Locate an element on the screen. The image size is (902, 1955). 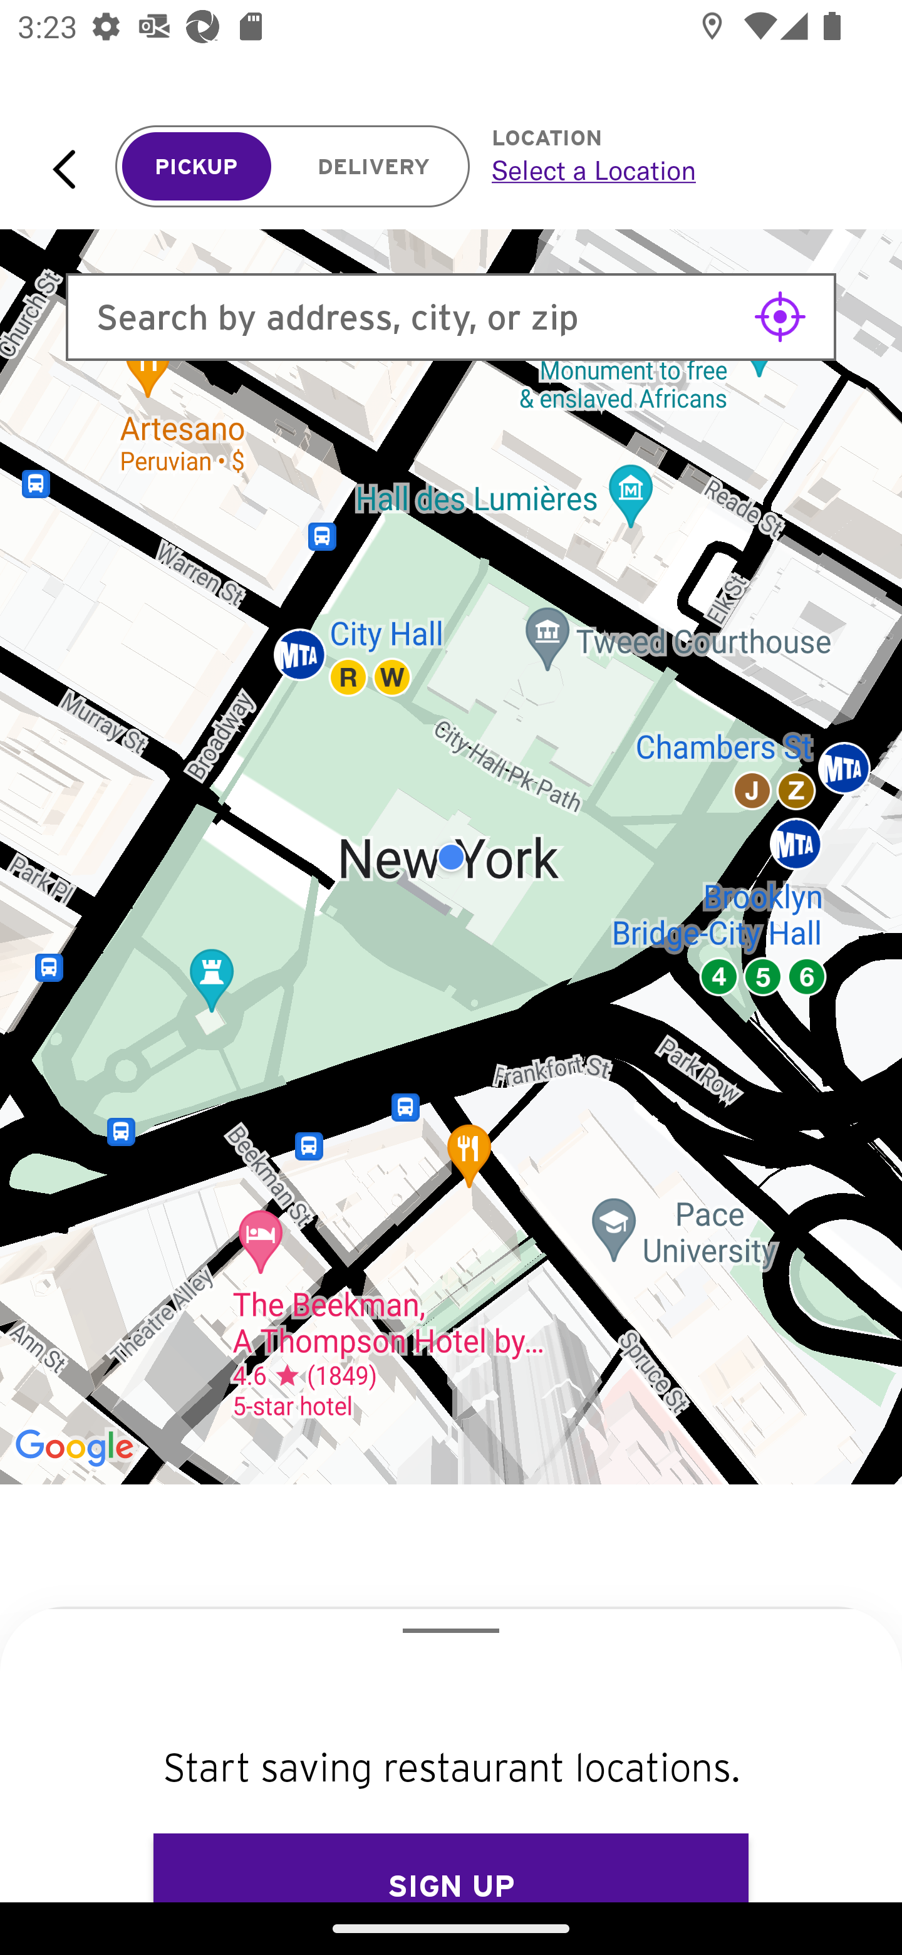
SIGN UP is located at coordinates (451, 1867).